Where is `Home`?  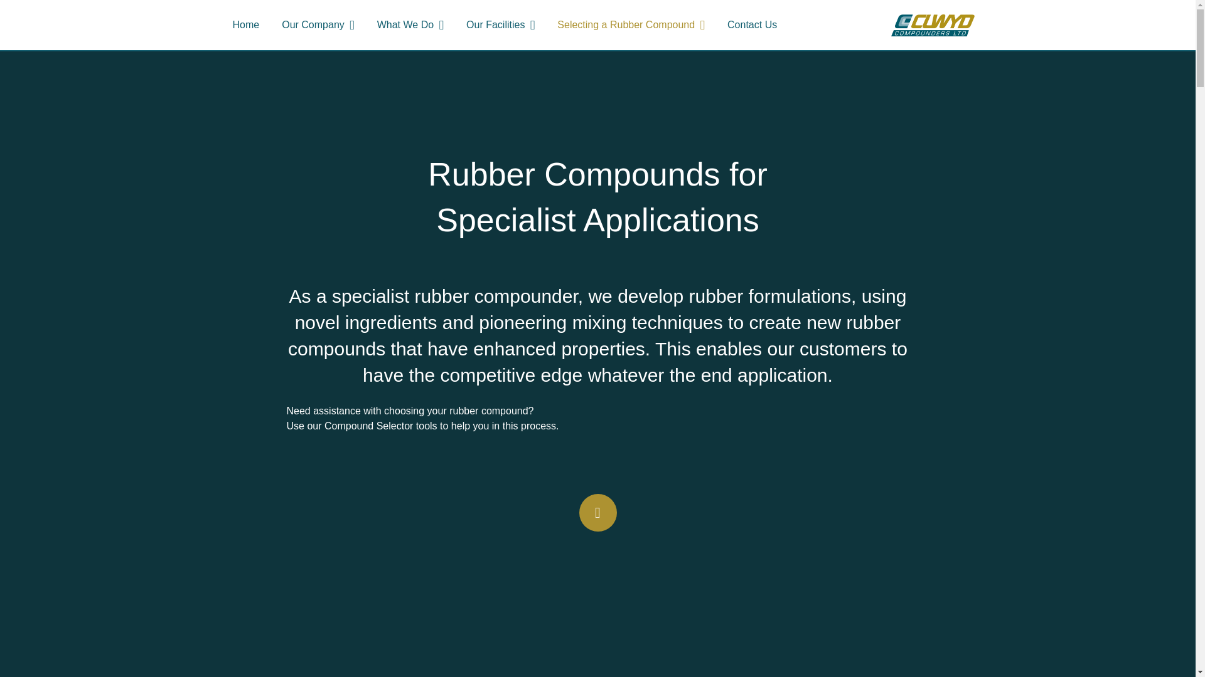 Home is located at coordinates (245, 25).